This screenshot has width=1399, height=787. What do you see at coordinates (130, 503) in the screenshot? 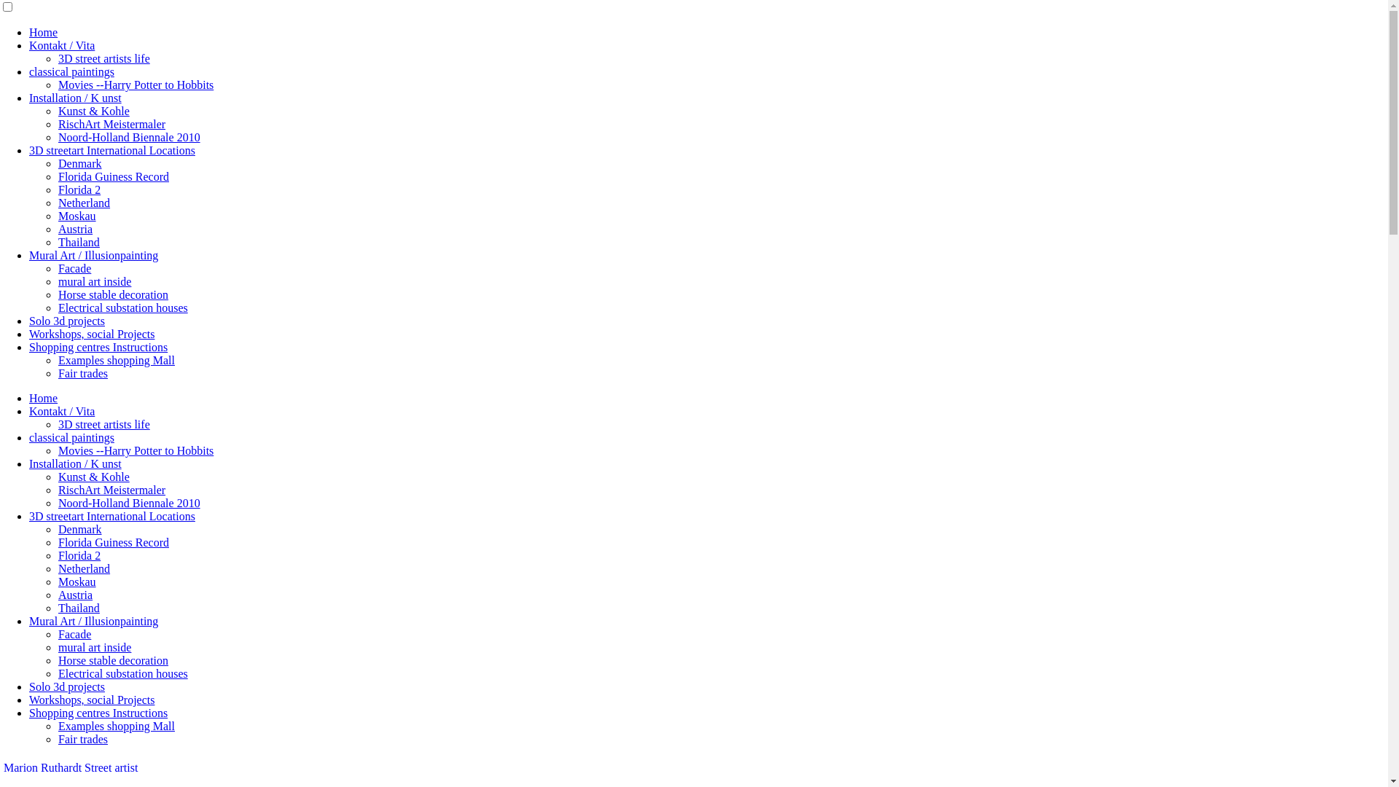
I see `Noord-Holland Biennale 2010` at bounding box center [130, 503].